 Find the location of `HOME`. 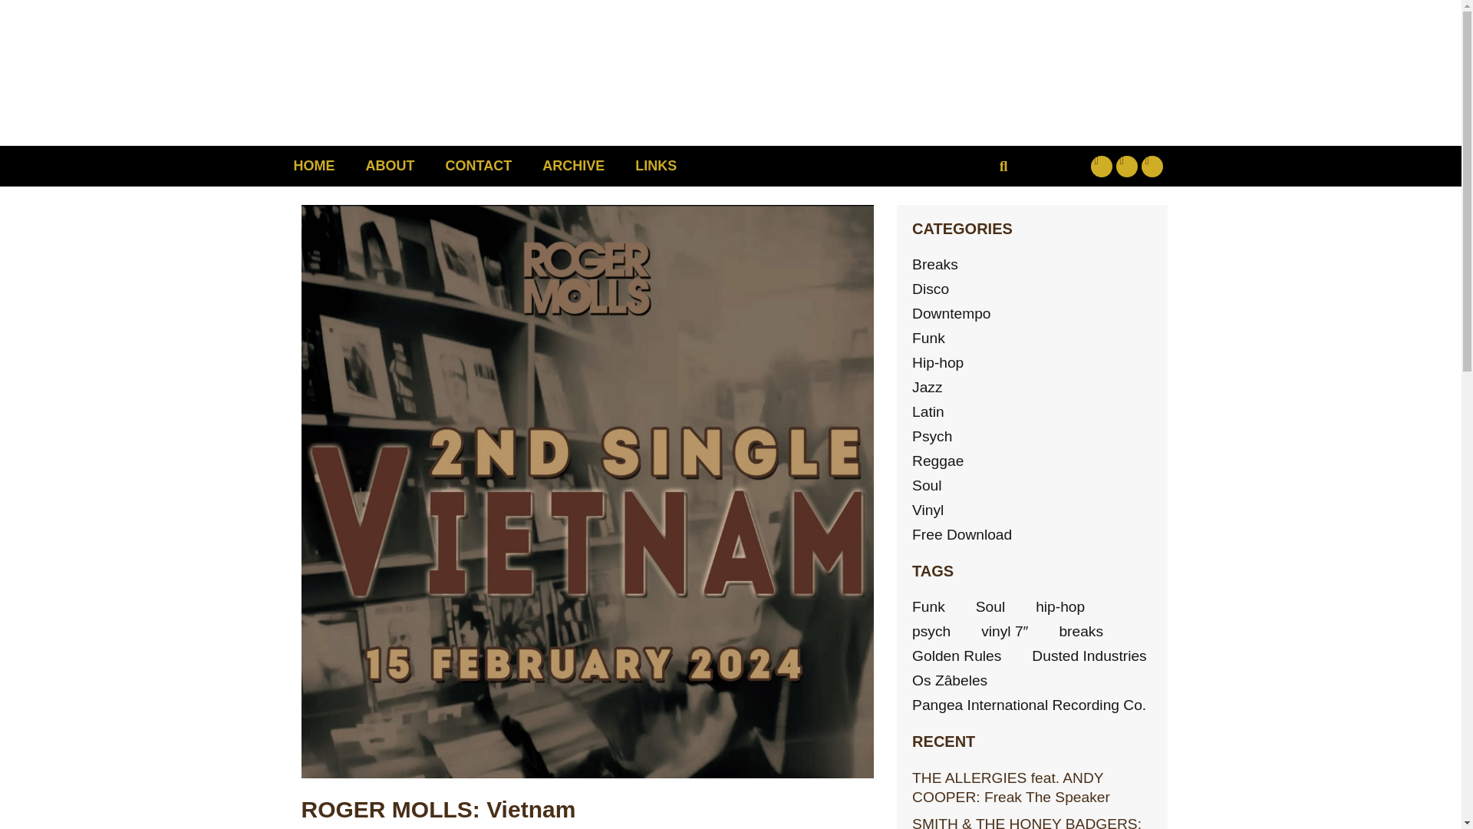

HOME is located at coordinates (314, 166).